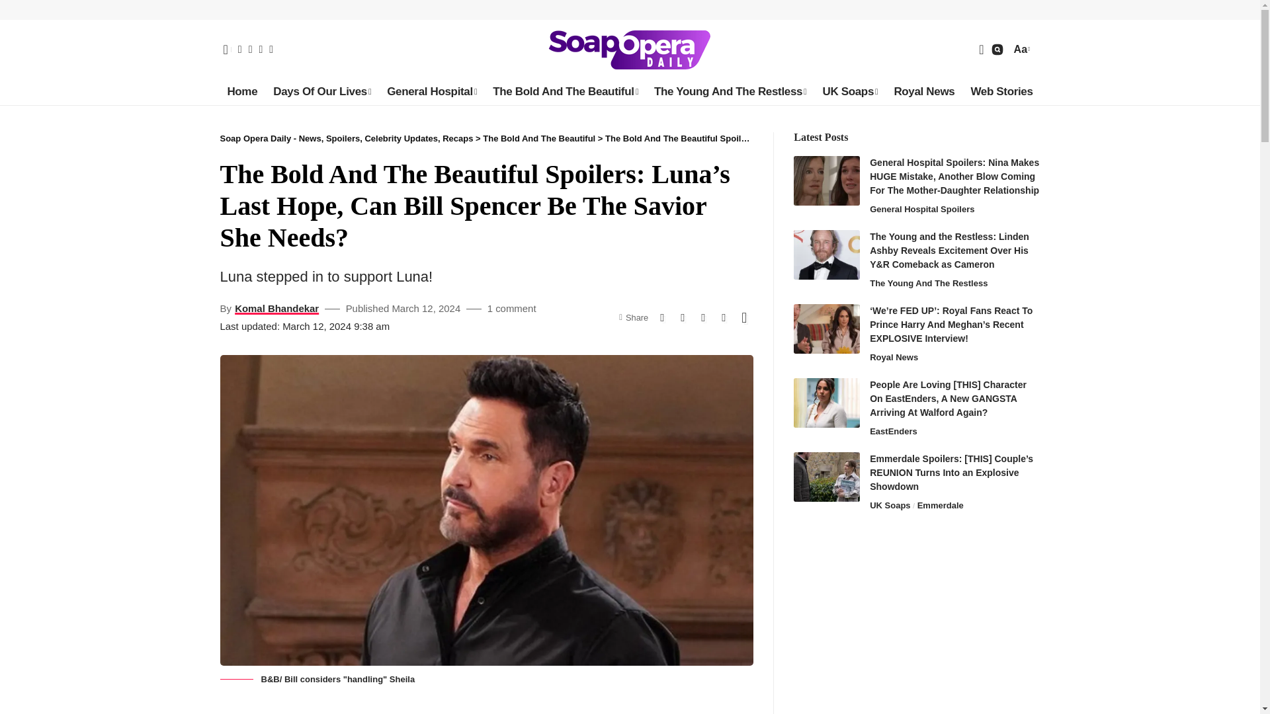  Describe the element at coordinates (730, 92) in the screenshot. I see `The Young And The Restless` at that location.